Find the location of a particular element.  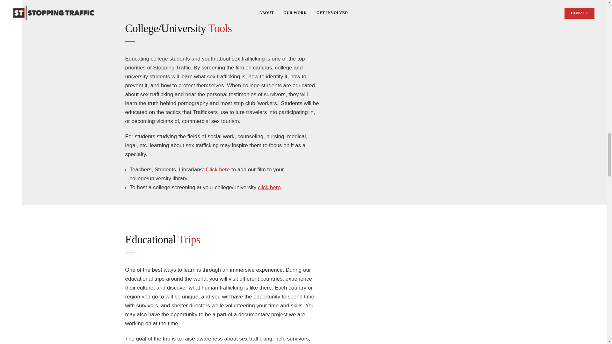

Click here is located at coordinates (218, 169).